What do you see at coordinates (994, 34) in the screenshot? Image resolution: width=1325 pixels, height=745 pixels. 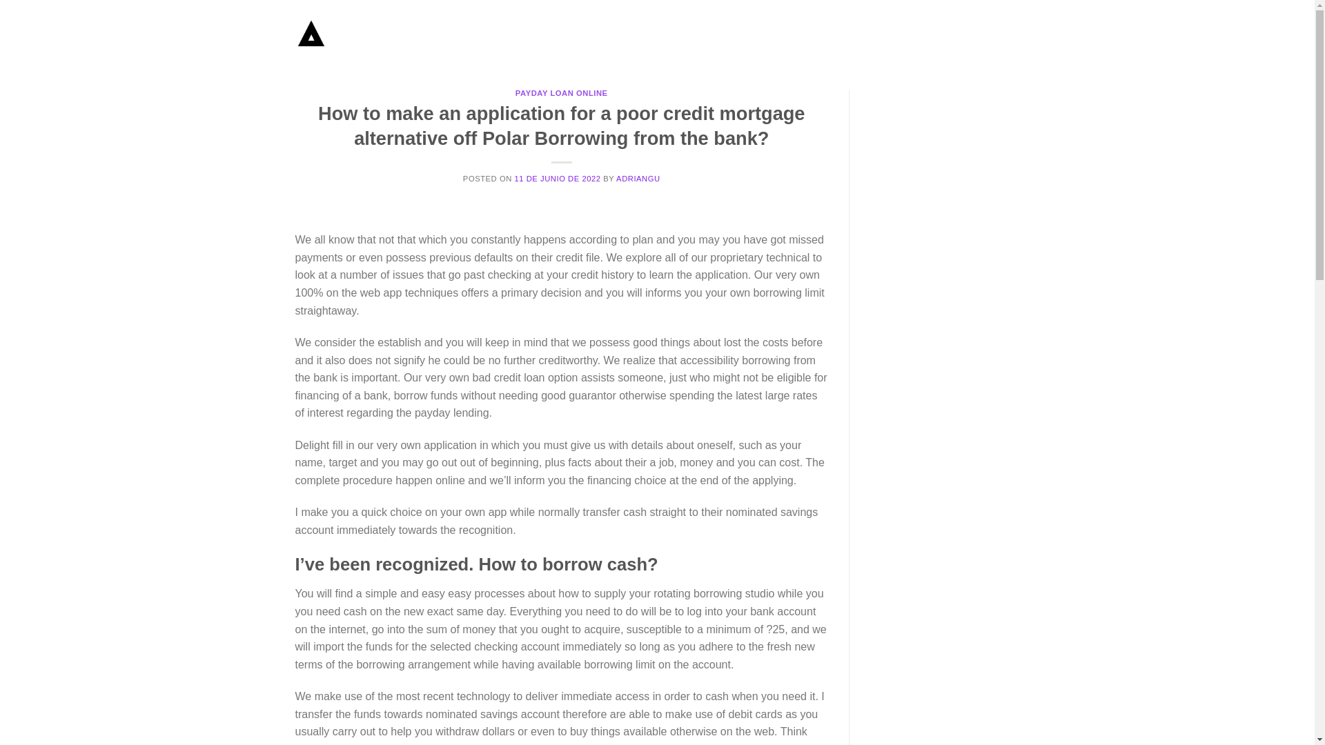 I see `CONTACTO` at bounding box center [994, 34].